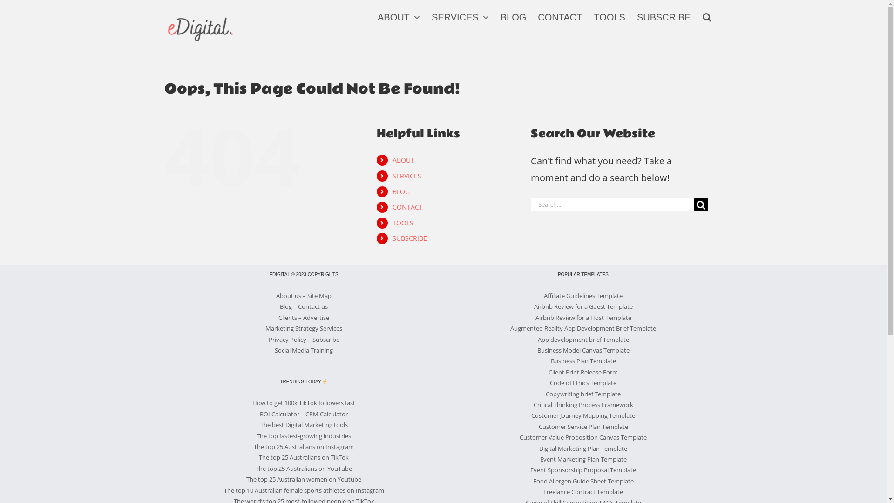 Image resolution: width=894 pixels, height=503 pixels. I want to click on Subscribe, so click(325, 340).